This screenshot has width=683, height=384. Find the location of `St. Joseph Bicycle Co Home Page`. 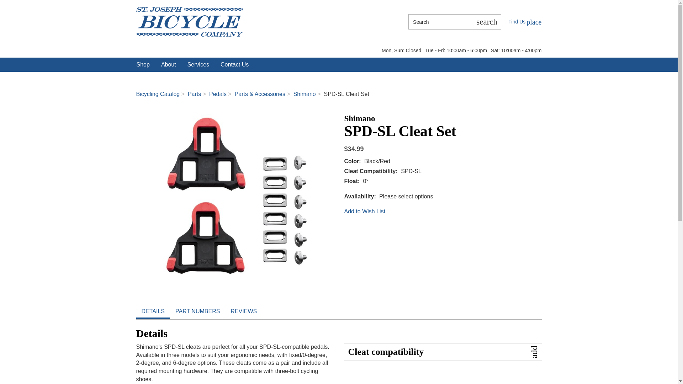

St. Joseph Bicycle Co Home Page is located at coordinates (189, 21).